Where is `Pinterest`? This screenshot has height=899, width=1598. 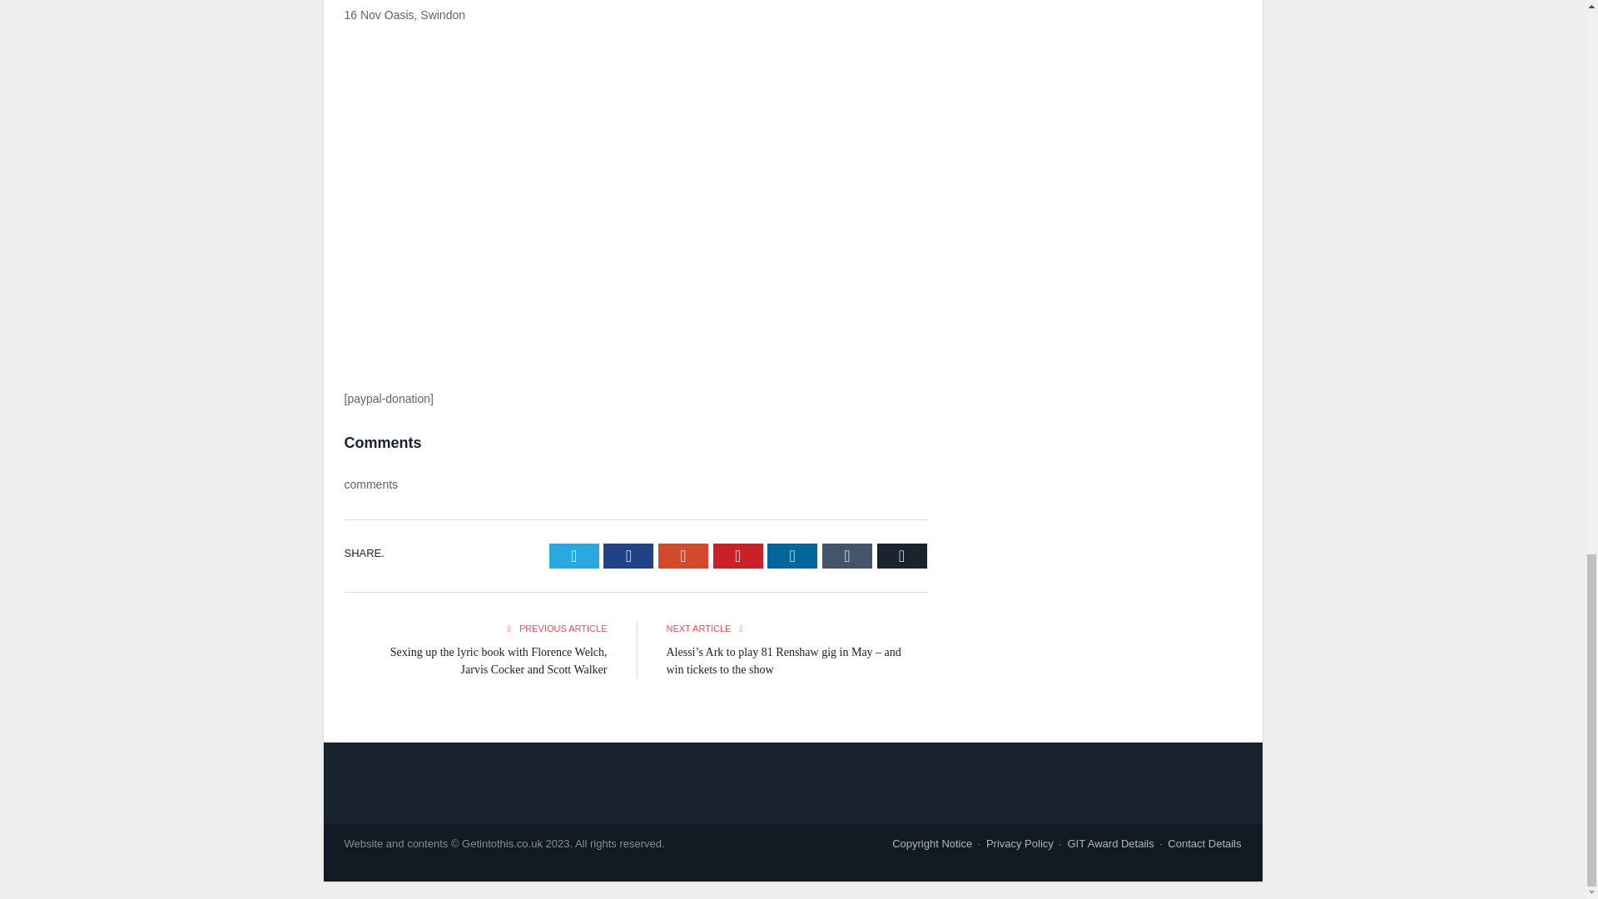
Pinterest is located at coordinates (737, 556).